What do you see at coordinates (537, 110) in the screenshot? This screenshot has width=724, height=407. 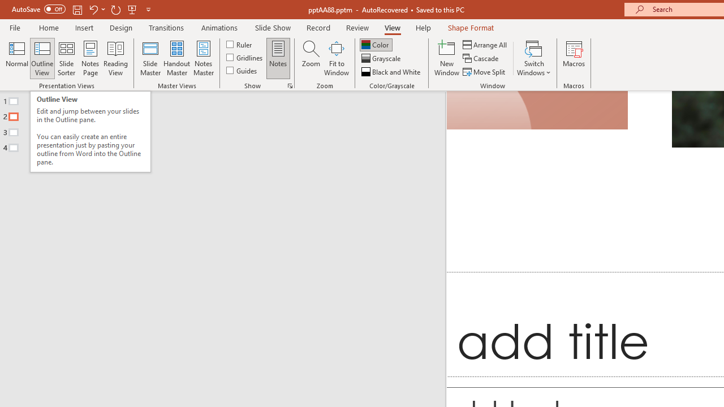 I see `Camera 13, No camera detected.` at bounding box center [537, 110].